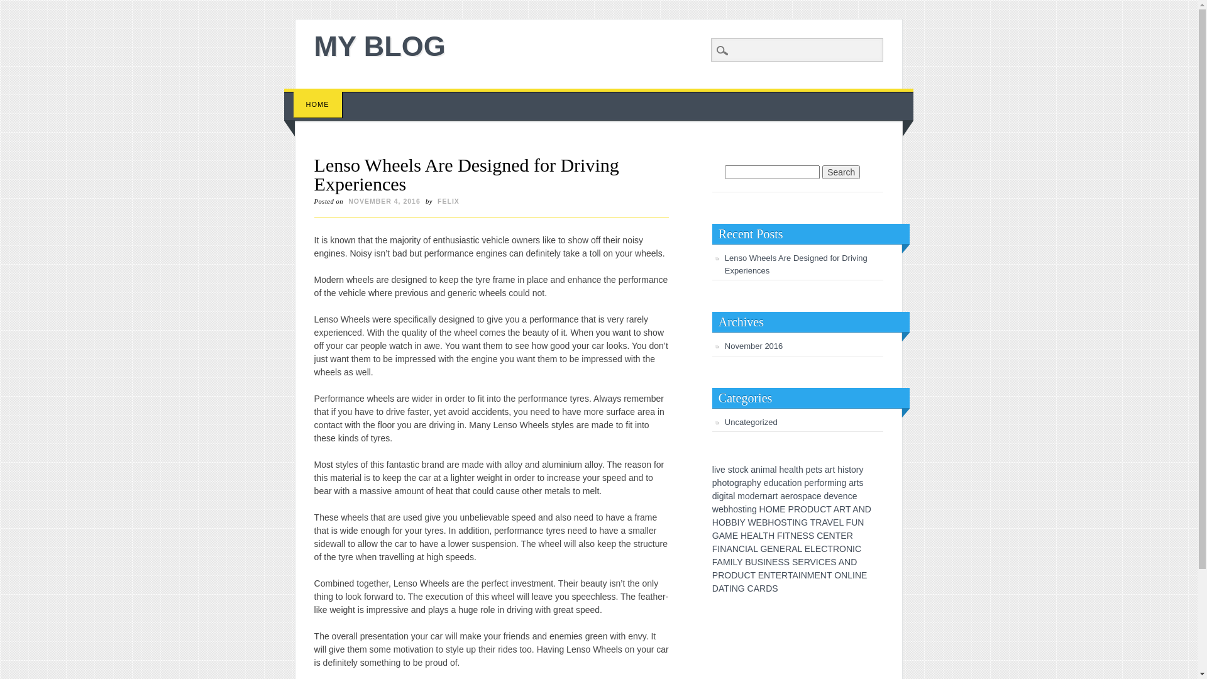 The width and height of the screenshot is (1207, 679). What do you see at coordinates (765, 496) in the screenshot?
I see `n` at bounding box center [765, 496].